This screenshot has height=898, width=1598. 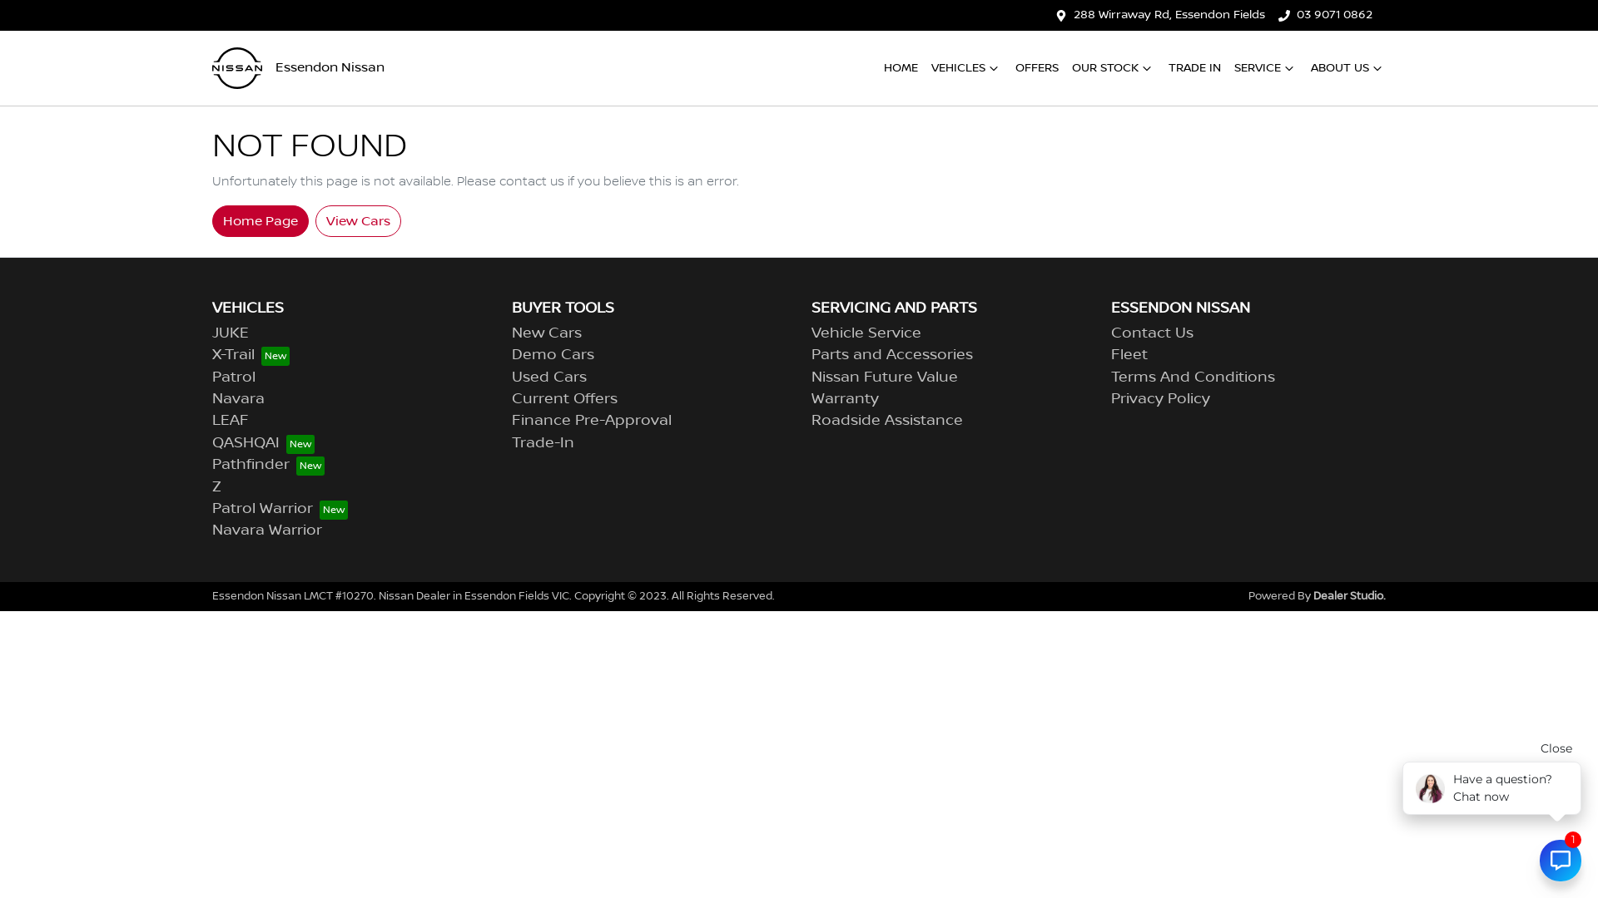 I want to click on Patrol, so click(x=234, y=377).